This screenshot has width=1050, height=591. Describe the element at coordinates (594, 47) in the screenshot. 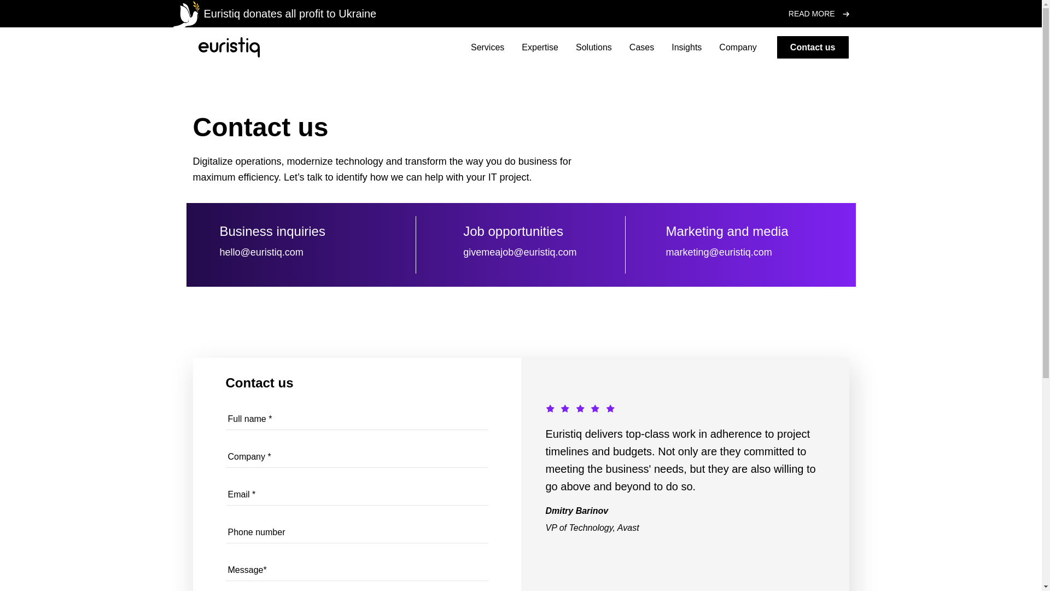

I see `Solutions` at that location.